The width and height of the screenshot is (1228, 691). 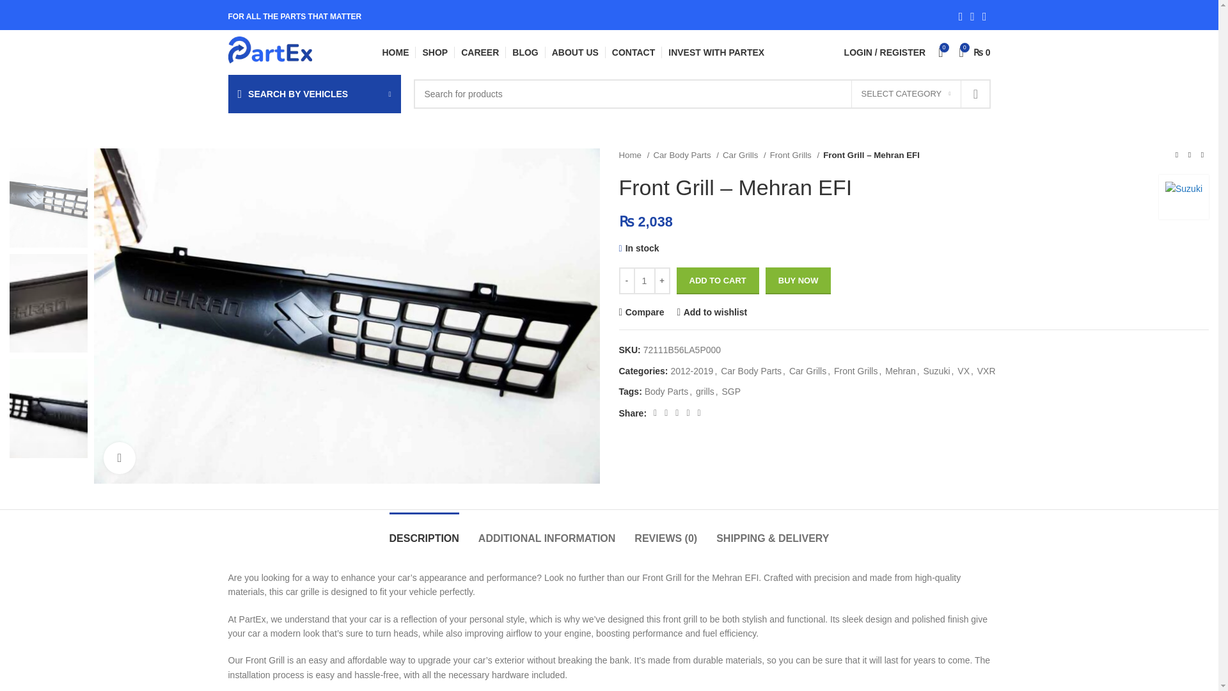 What do you see at coordinates (701, 93) in the screenshot?
I see `Search for products` at bounding box center [701, 93].